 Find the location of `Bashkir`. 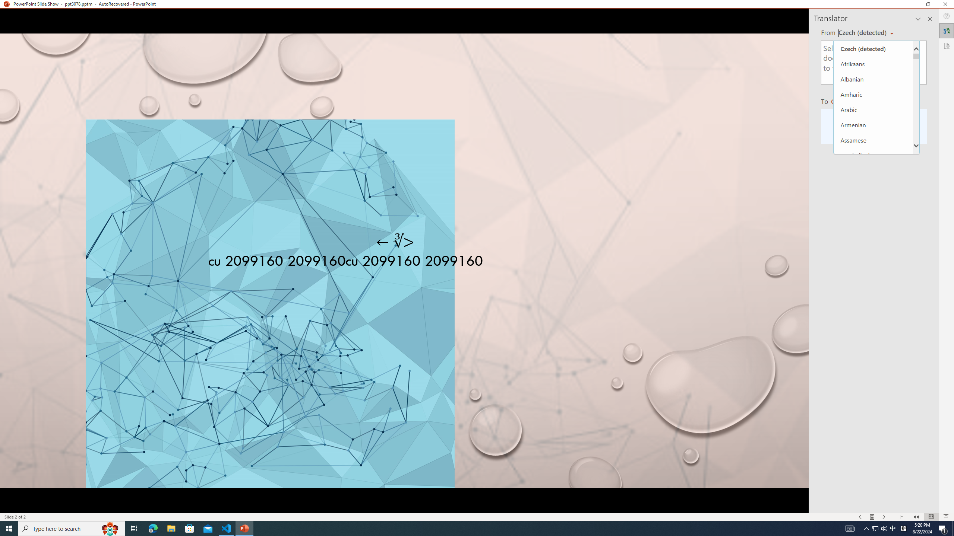

Bashkir is located at coordinates (873, 186).